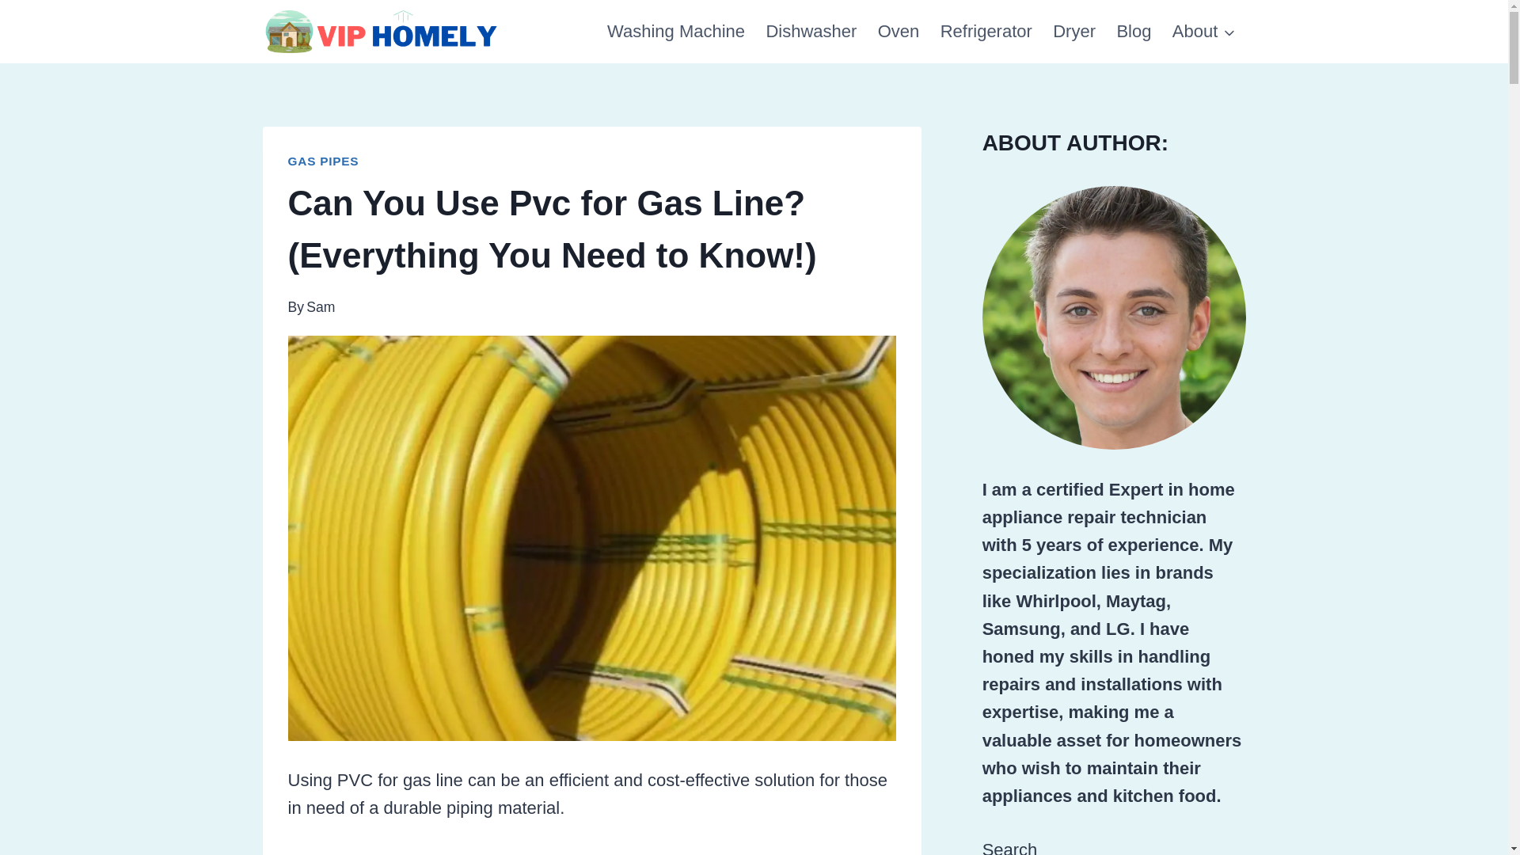 This screenshot has height=855, width=1520. Describe the element at coordinates (986, 32) in the screenshot. I see `Refrigerator` at that location.